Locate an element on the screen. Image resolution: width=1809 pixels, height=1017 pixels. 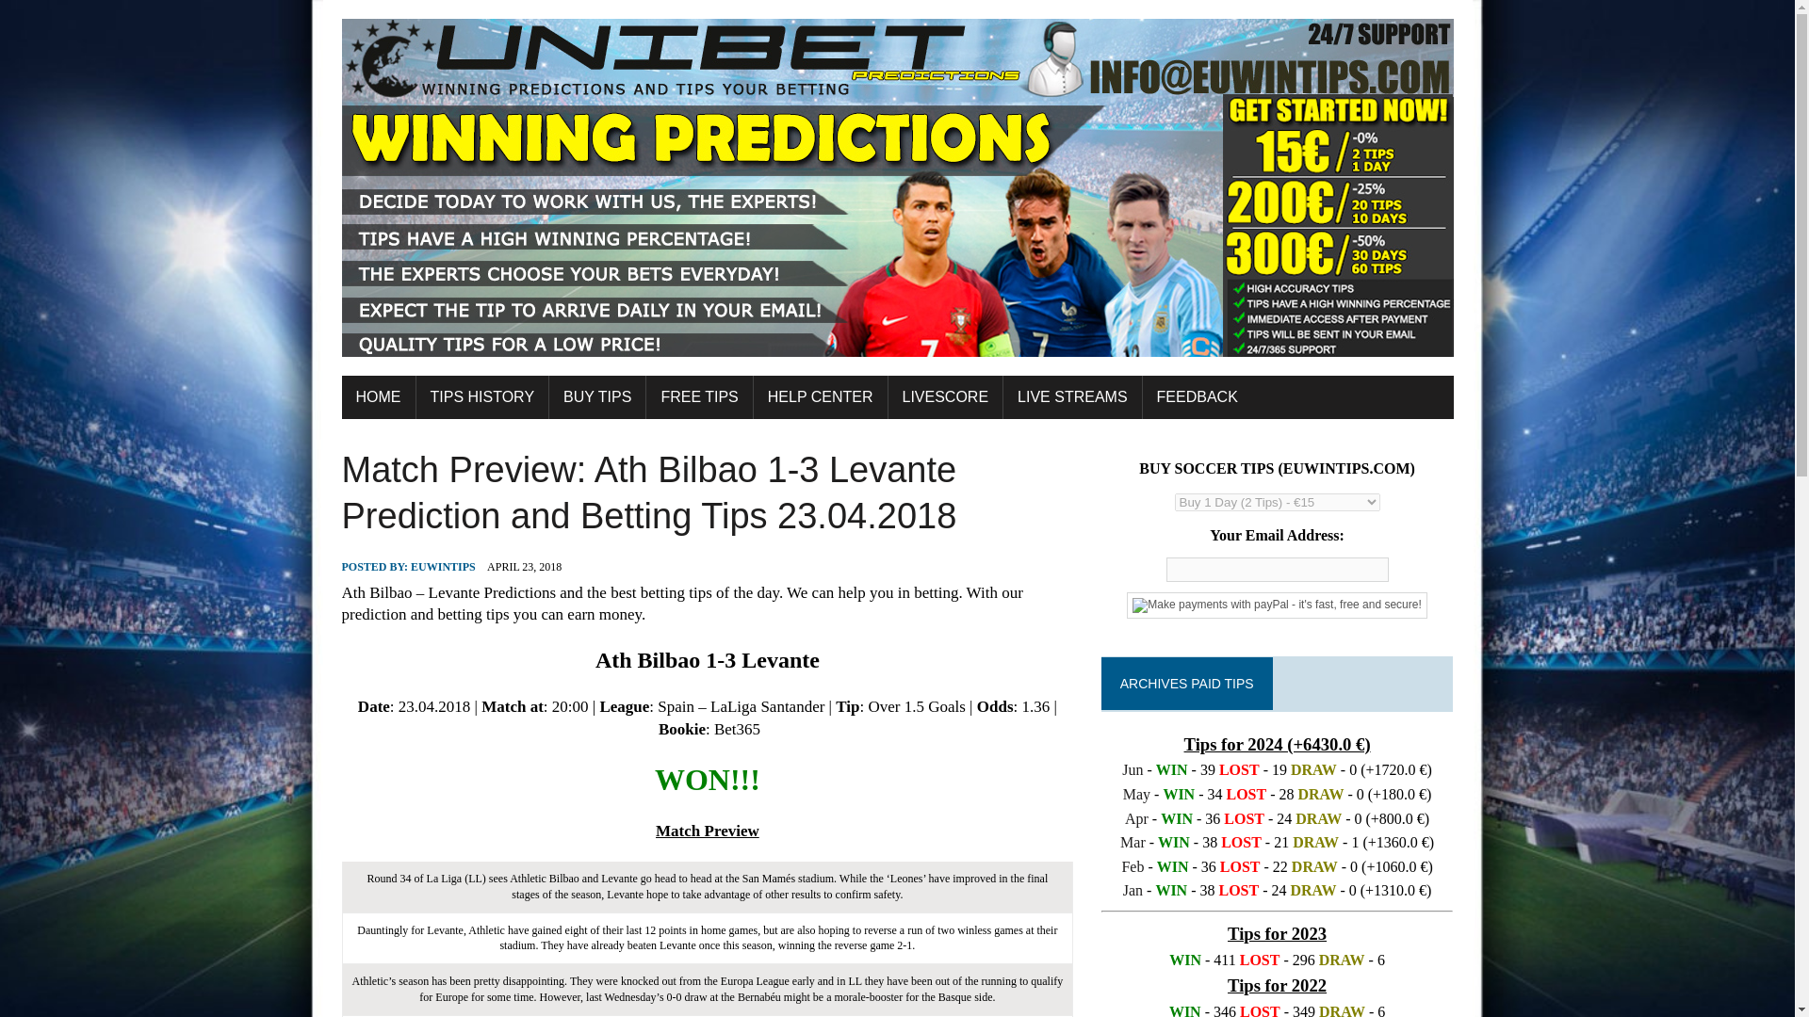
FREE TIPS is located at coordinates (699, 396).